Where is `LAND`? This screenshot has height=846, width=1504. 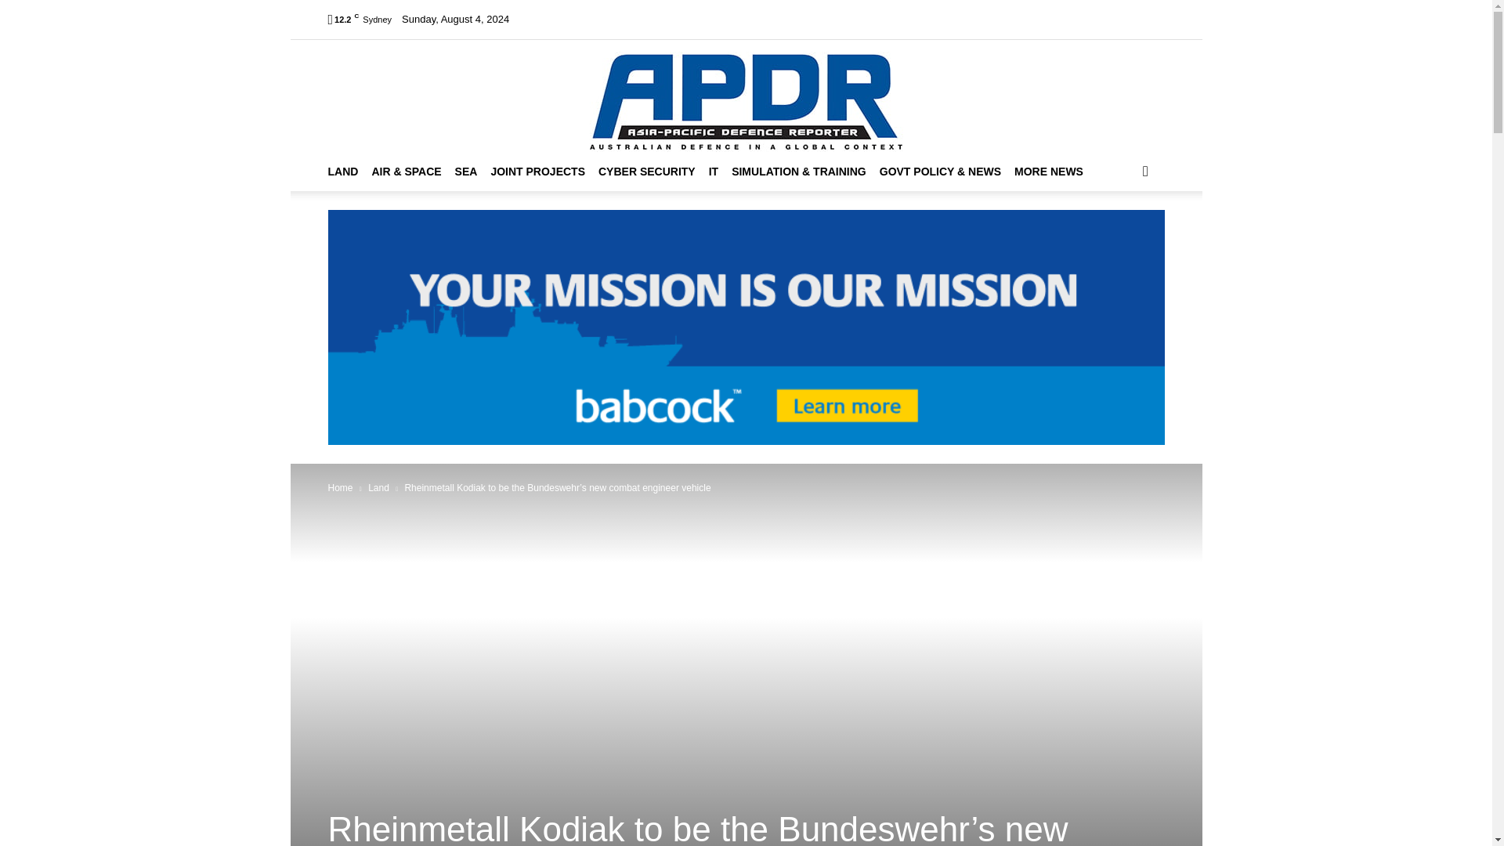 LAND is located at coordinates (349, 172).